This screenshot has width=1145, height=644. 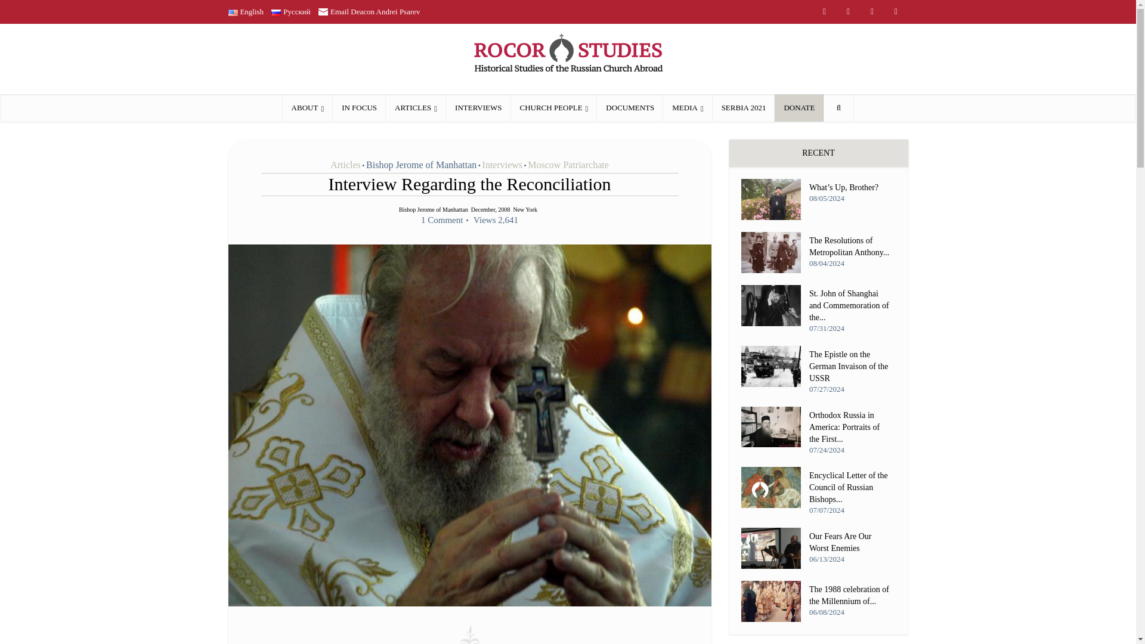 What do you see at coordinates (630, 107) in the screenshot?
I see `DOCUMENTS` at bounding box center [630, 107].